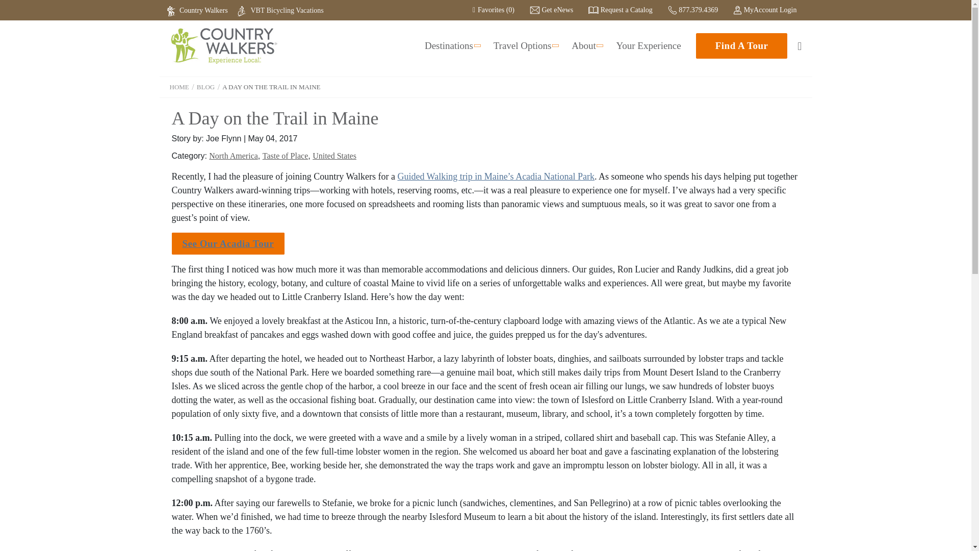 Image resolution: width=979 pixels, height=551 pixels. What do you see at coordinates (525, 45) in the screenshot?
I see `Travel Options` at bounding box center [525, 45].